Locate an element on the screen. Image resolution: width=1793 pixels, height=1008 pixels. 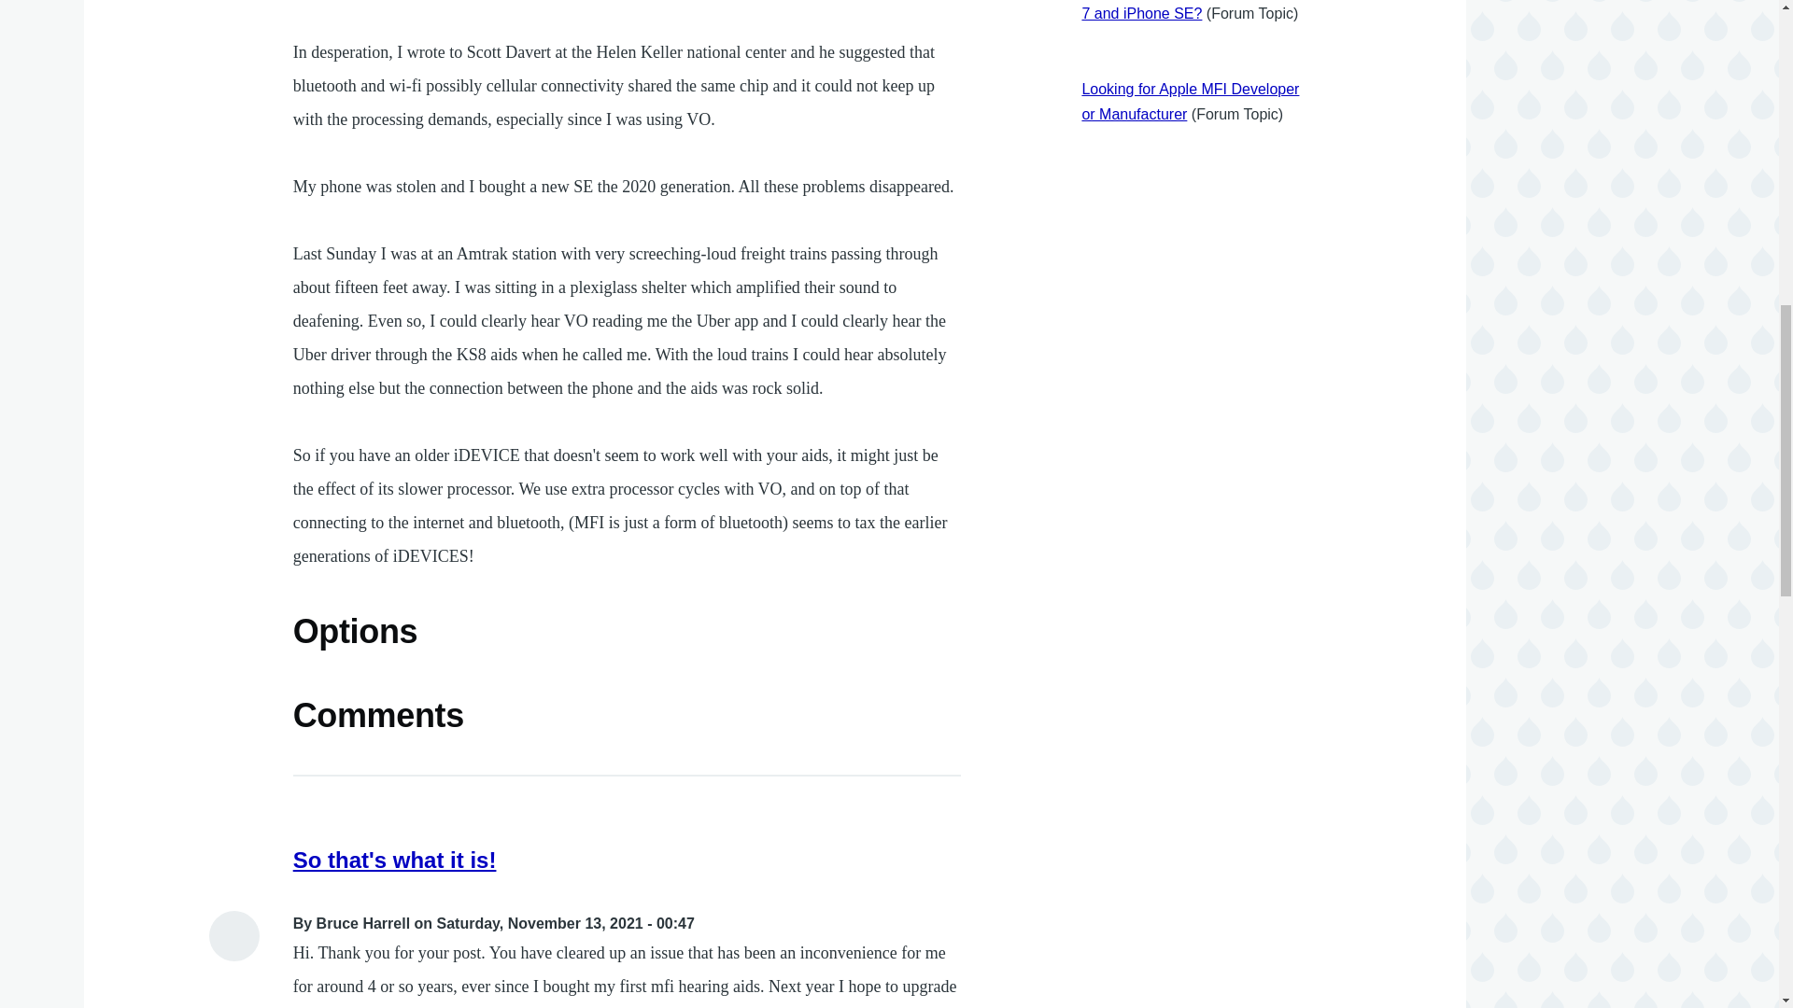
Using mFI Hearing Aids with iPod 7 and iPhone SE? is located at coordinates (1192, 10).